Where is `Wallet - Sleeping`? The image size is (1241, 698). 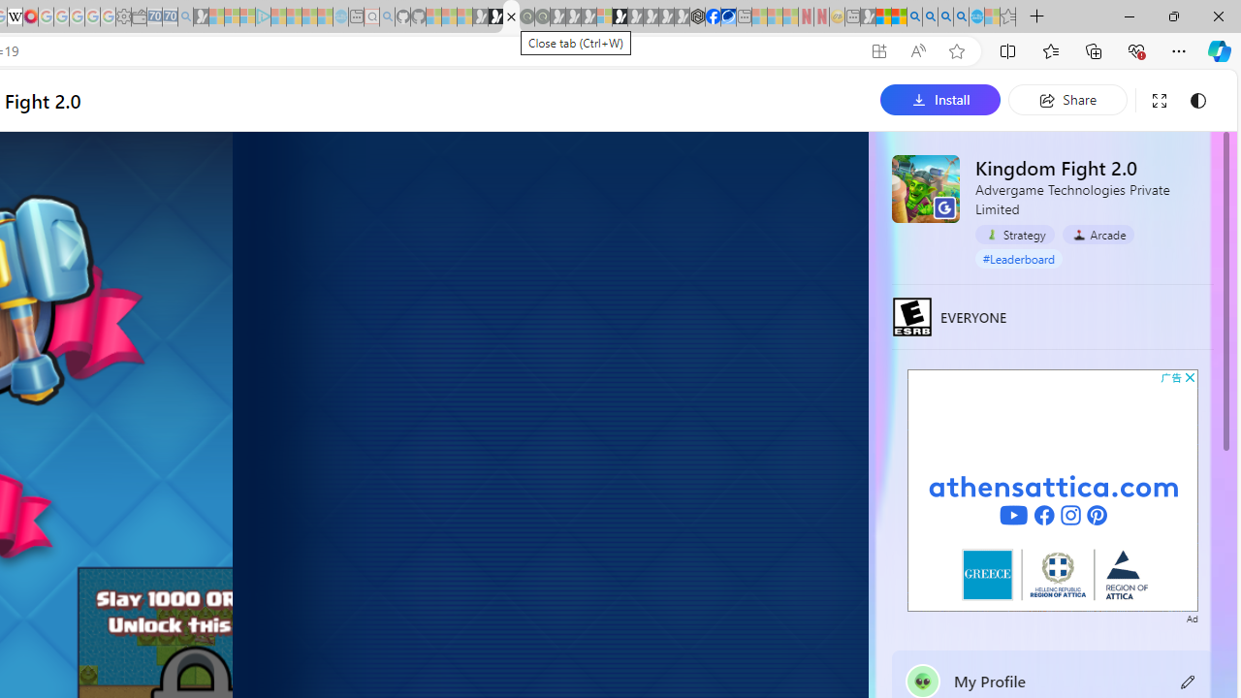 Wallet - Sleeping is located at coordinates (139, 17).